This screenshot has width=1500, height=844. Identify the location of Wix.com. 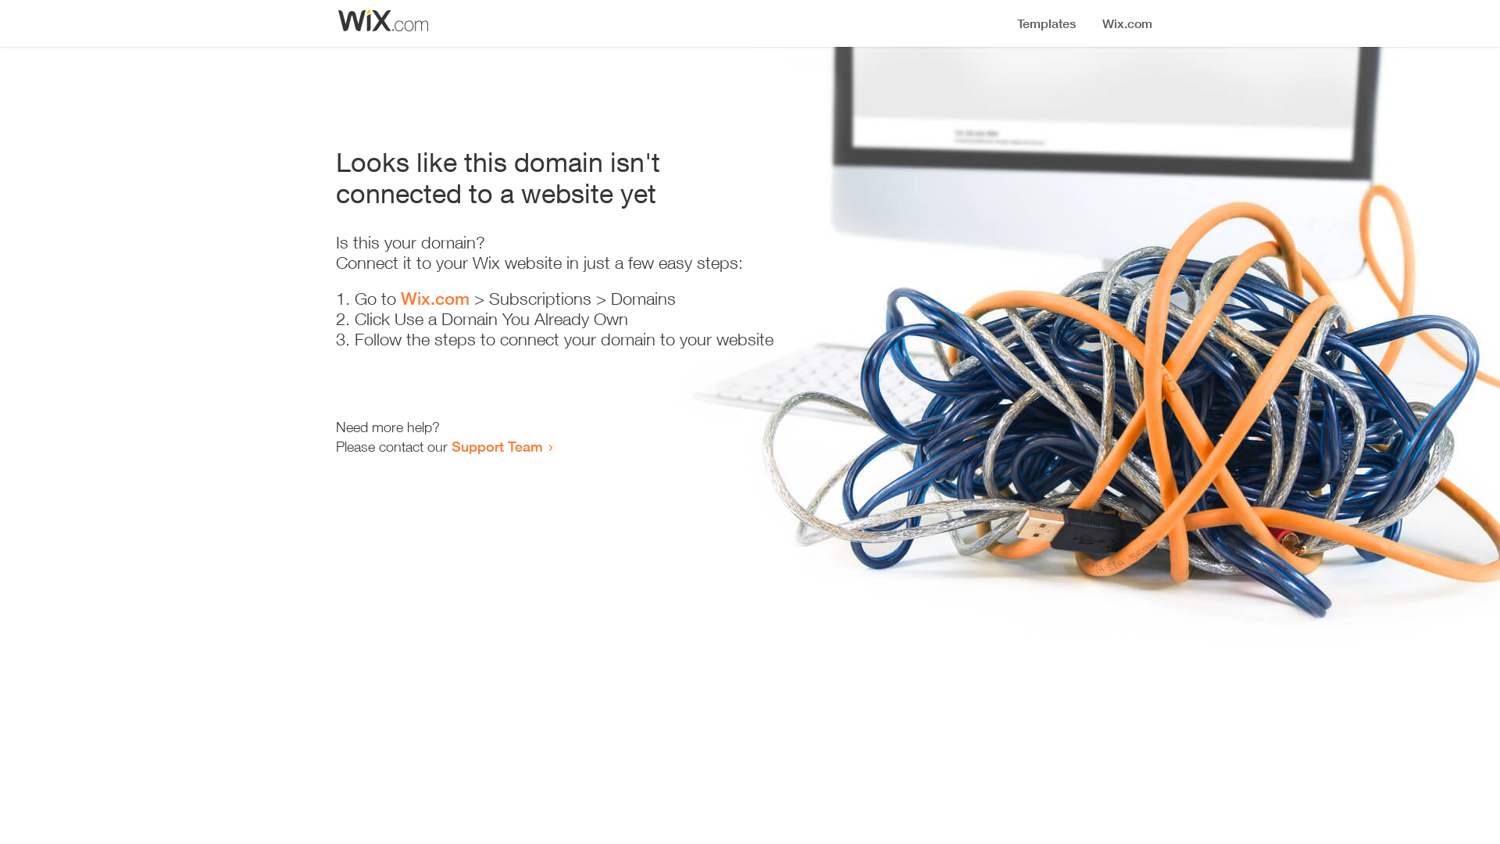
(435, 299).